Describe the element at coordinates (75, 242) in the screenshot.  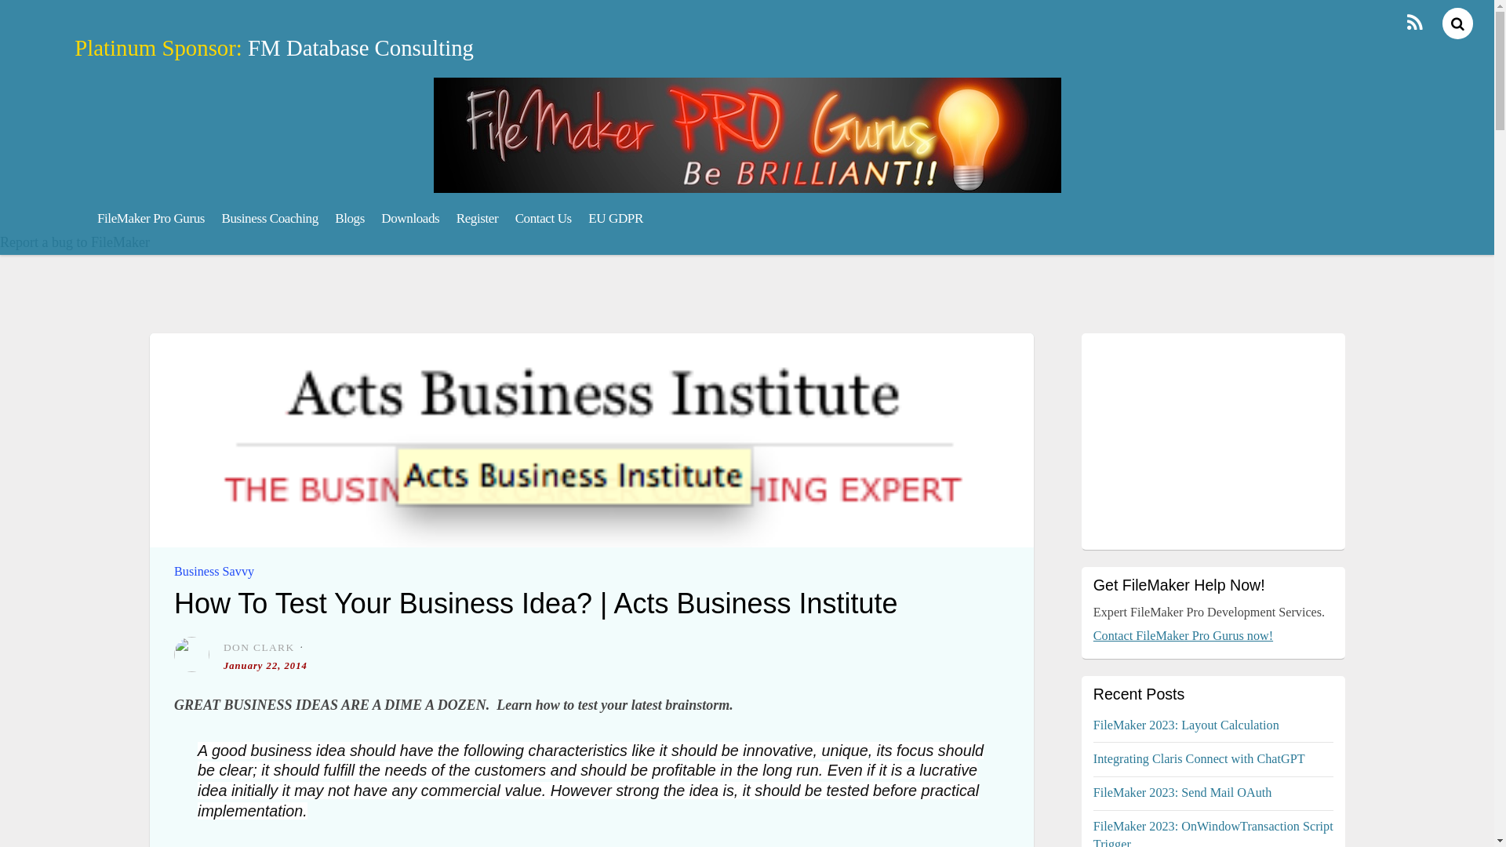
I see `Report a bug to FileMaker` at that location.